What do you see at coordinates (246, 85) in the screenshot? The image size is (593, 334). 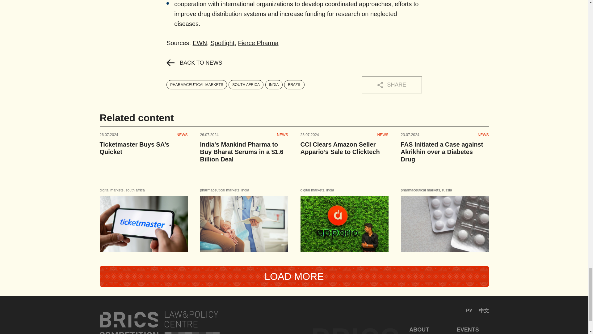 I see `SOUTH AFRICA` at bounding box center [246, 85].